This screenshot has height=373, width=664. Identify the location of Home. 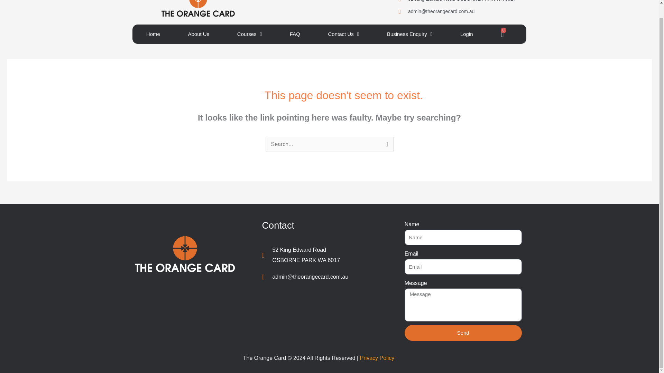
(153, 34).